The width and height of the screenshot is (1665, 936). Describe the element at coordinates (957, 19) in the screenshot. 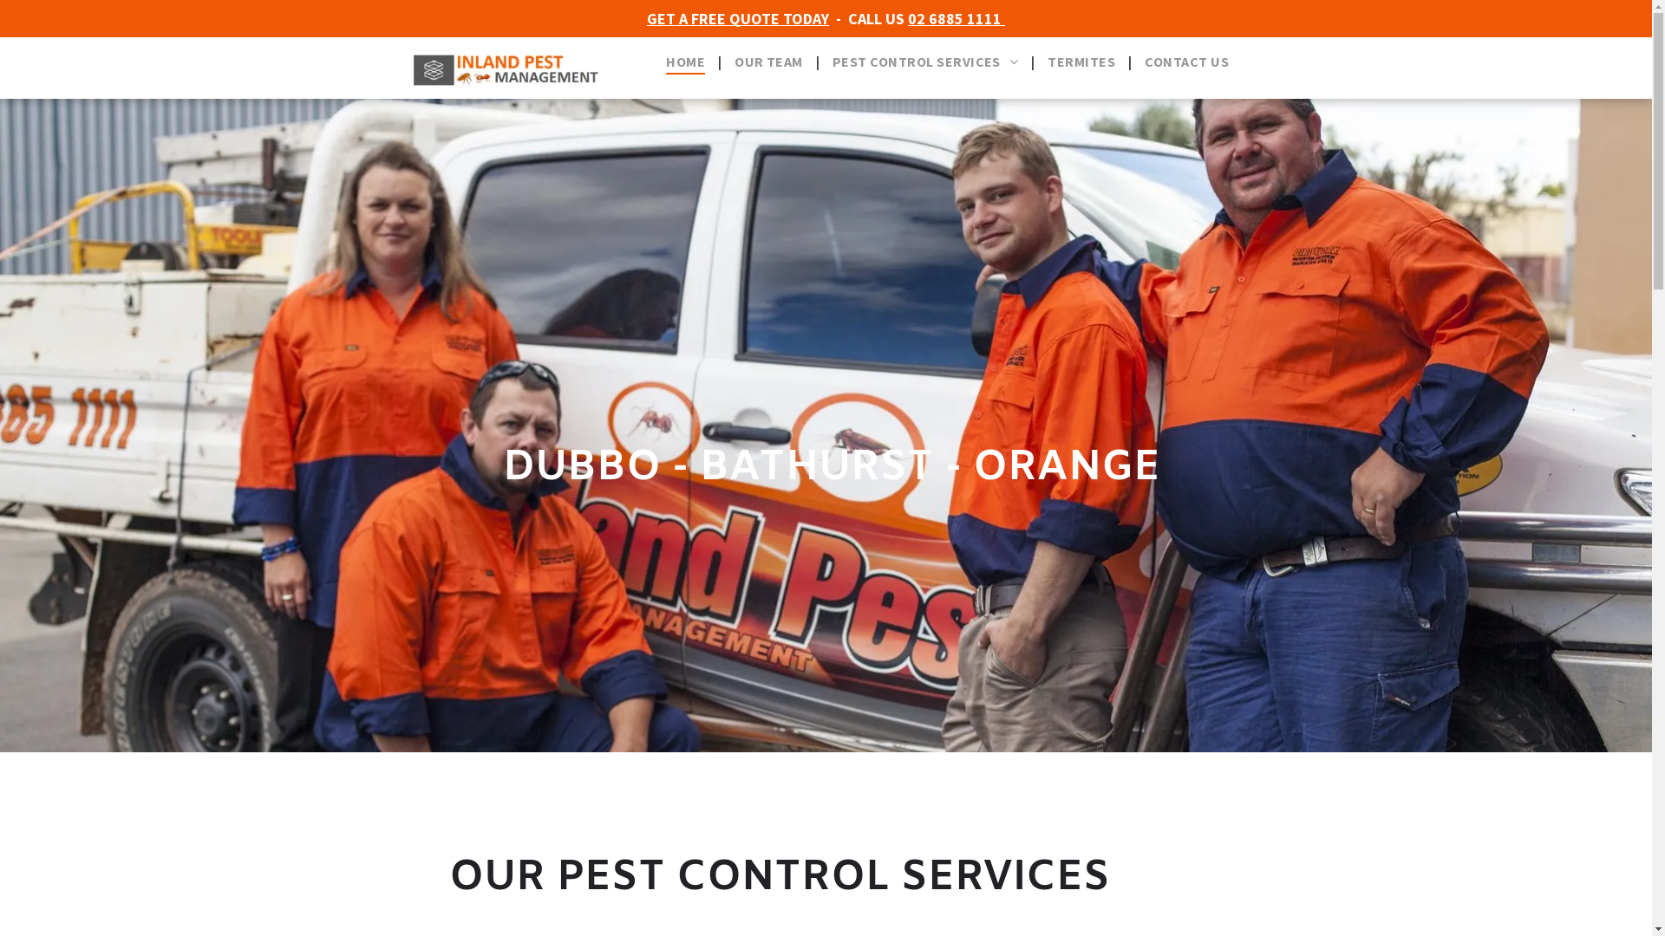

I see `02 6885 1111 ` at that location.